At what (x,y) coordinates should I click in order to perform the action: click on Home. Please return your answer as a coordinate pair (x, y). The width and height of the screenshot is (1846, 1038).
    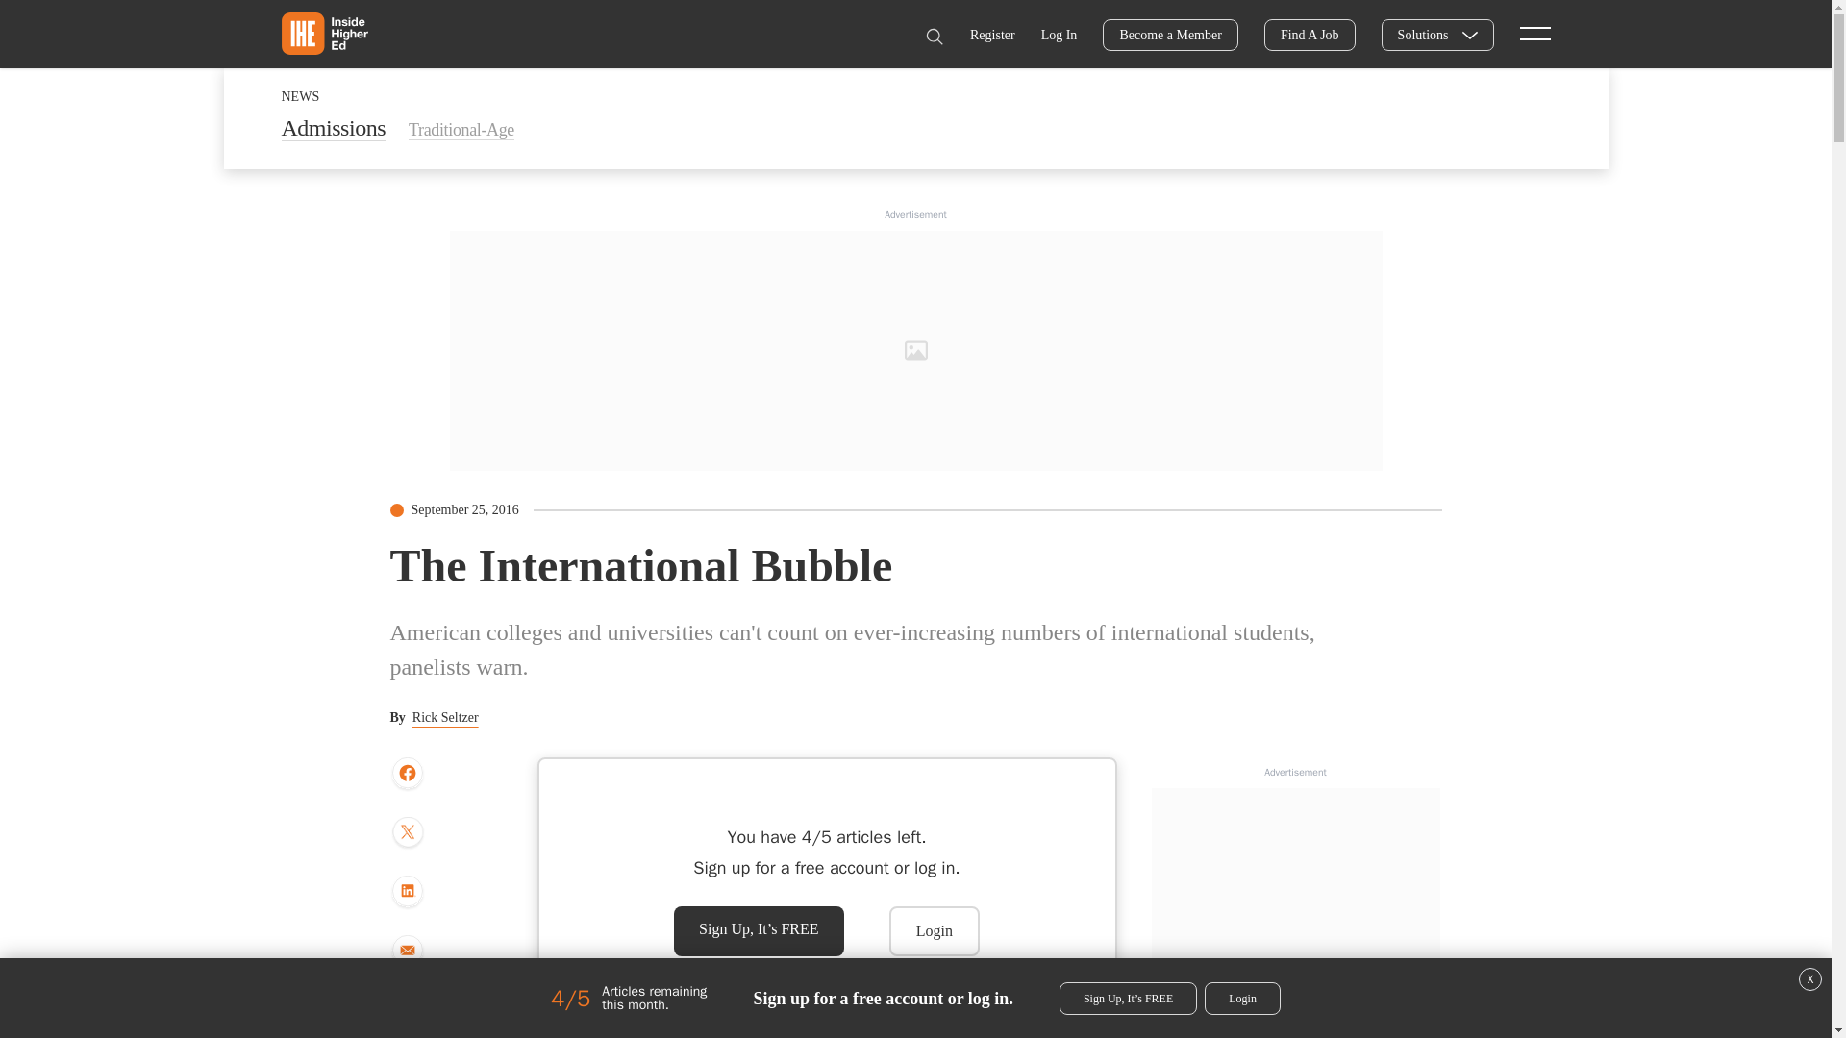
    Looking at the image, I should click on (323, 33).